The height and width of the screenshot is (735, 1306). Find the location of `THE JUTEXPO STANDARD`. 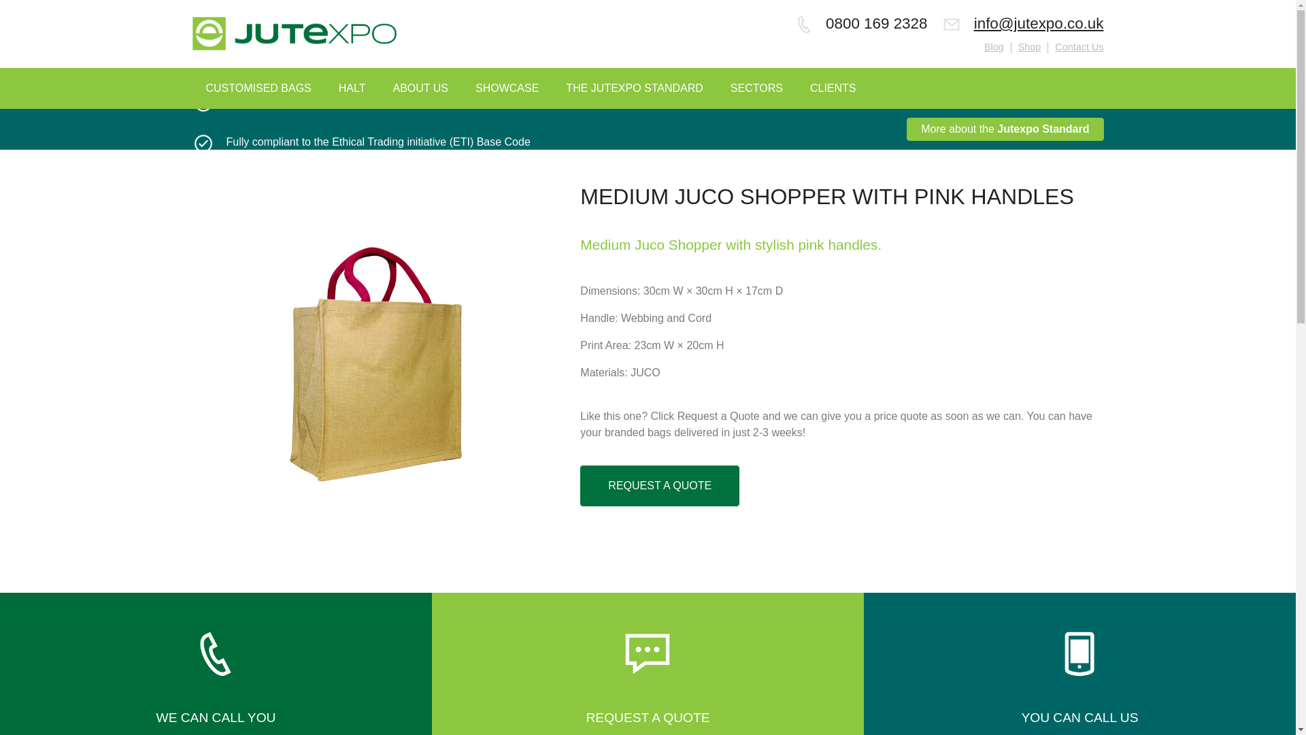

THE JUTEXPO STANDARD is located at coordinates (635, 88).